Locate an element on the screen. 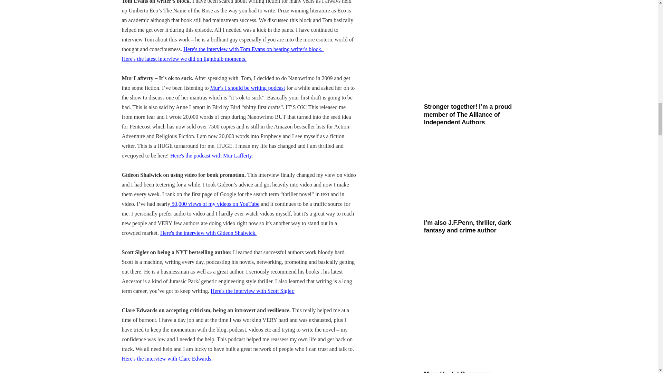  Here's the interview with Gideon Shalwick. is located at coordinates (209, 233).